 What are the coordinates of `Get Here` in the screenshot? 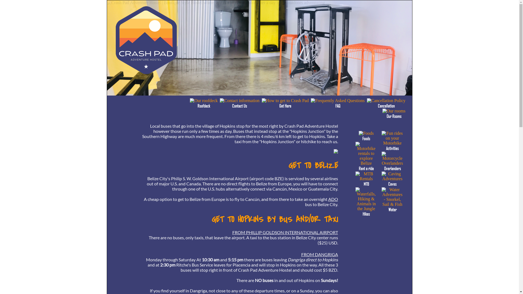 It's located at (285, 103).